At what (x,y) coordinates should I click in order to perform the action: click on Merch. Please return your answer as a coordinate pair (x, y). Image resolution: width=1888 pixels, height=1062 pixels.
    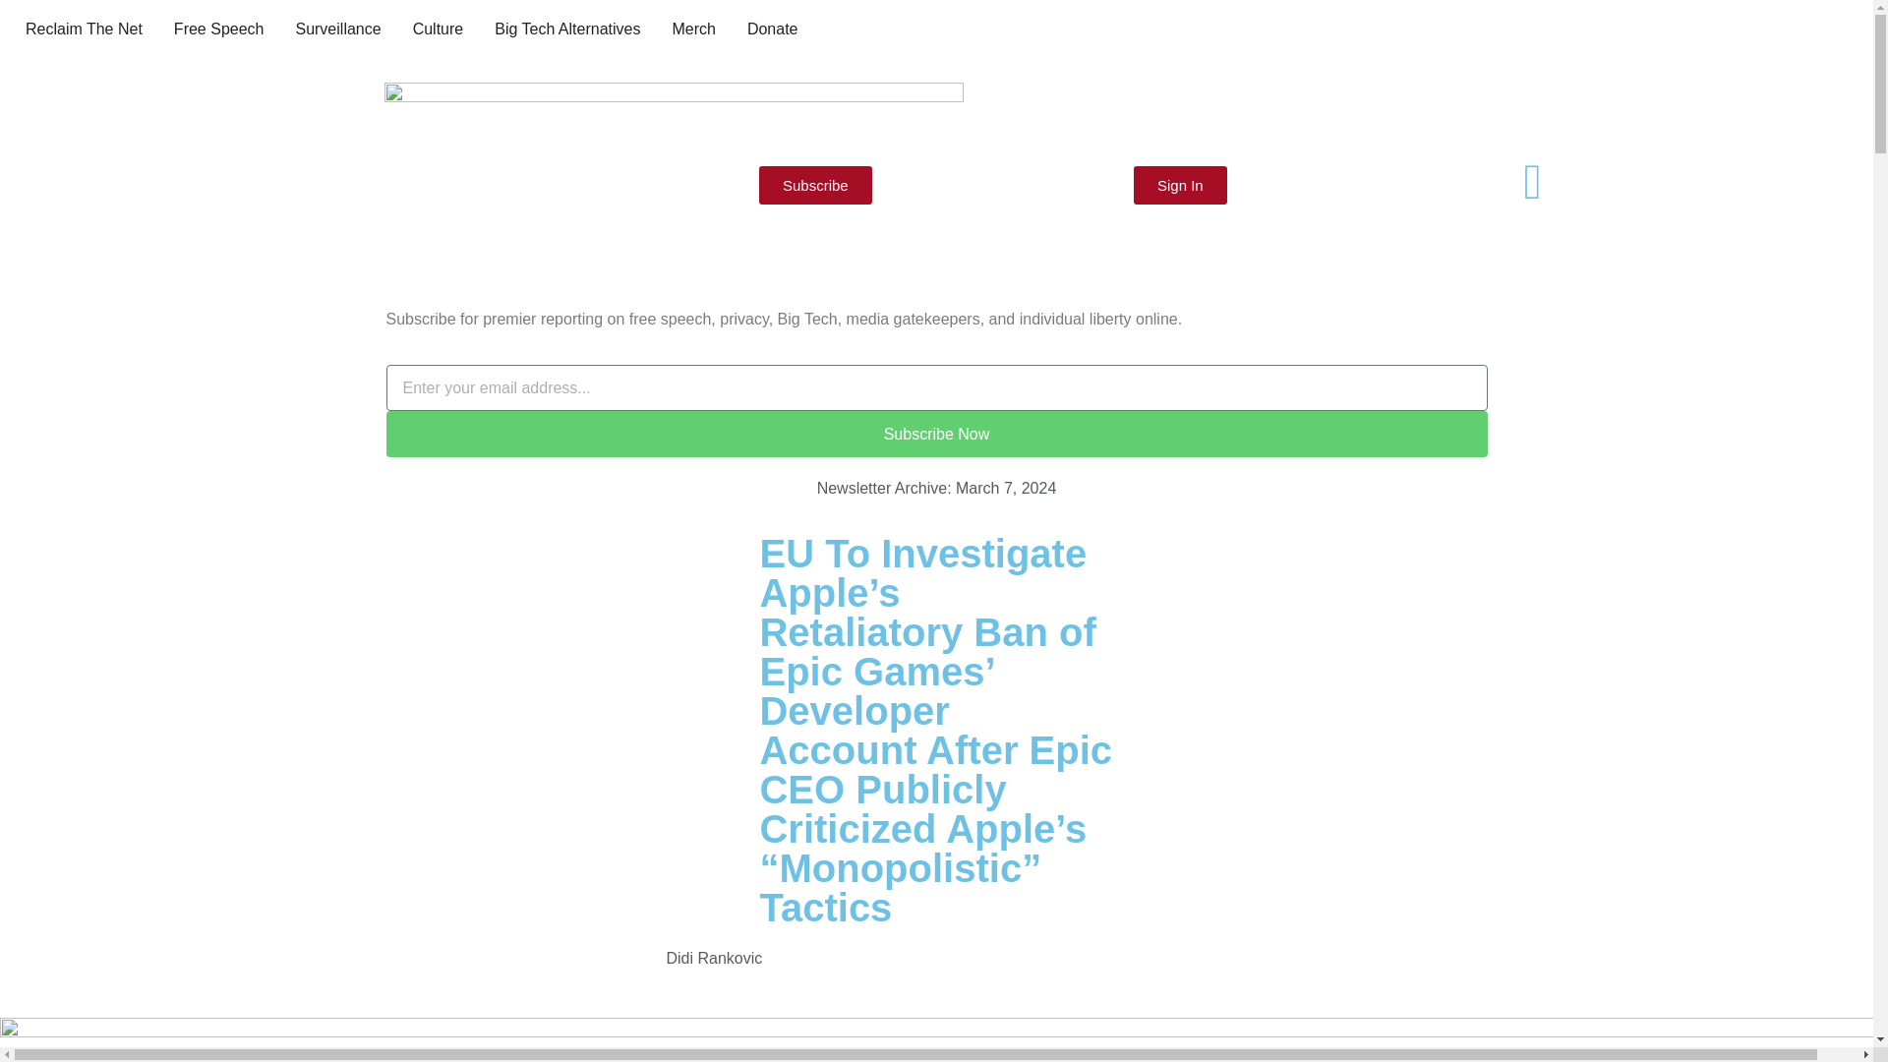
    Looking at the image, I should click on (693, 29).